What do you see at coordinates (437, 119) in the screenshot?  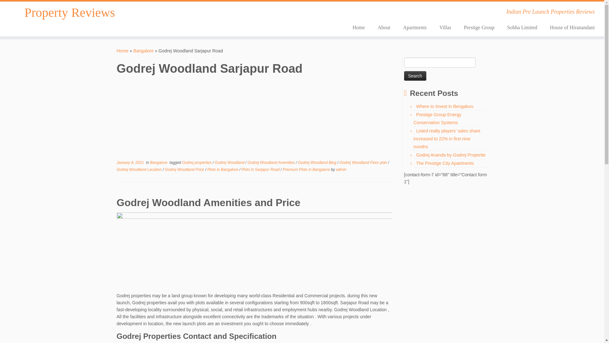 I see `Prestige Group Energy Conservation Systems` at bounding box center [437, 119].